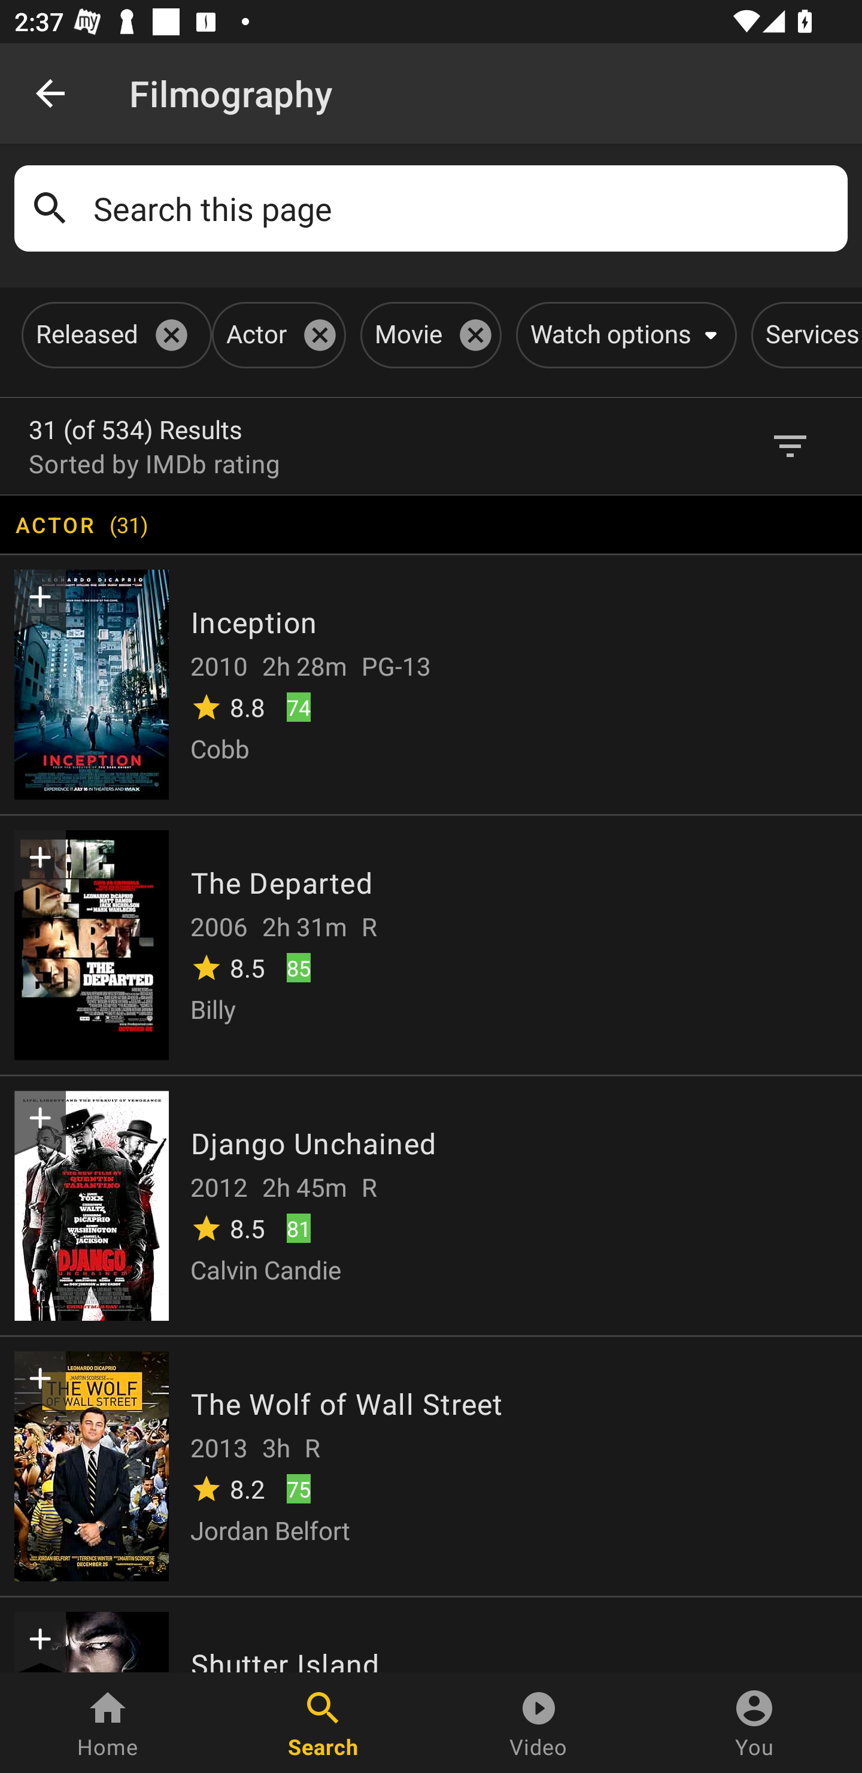 The image size is (862, 1773). What do you see at coordinates (108, 1723) in the screenshot?
I see `Home` at bounding box center [108, 1723].